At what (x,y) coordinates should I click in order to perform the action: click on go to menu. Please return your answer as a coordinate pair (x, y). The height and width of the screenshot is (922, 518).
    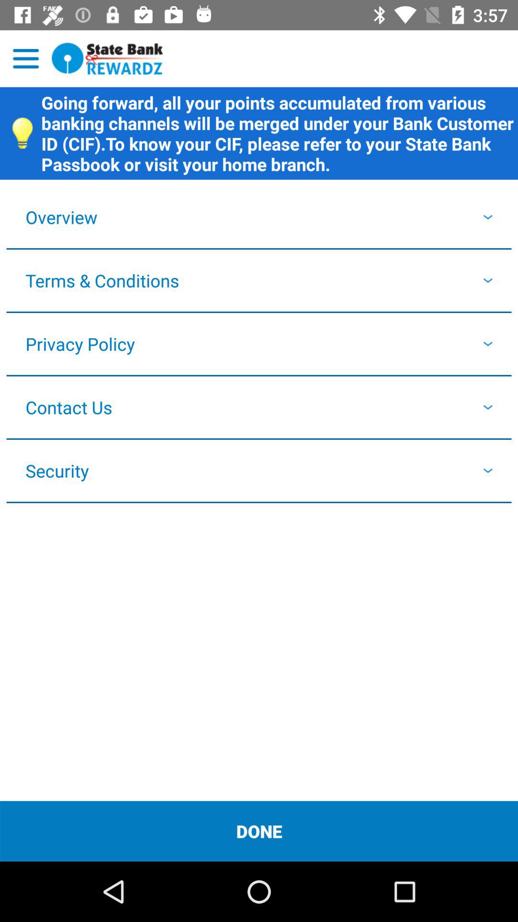
    Looking at the image, I should click on (26, 59).